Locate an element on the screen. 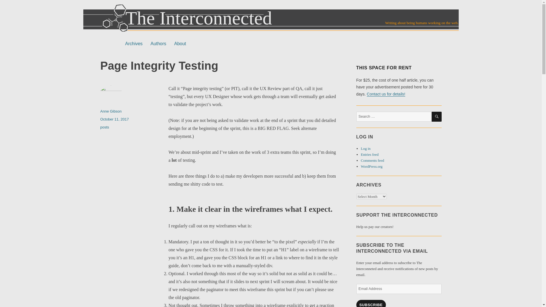 This screenshot has height=307, width=546. SEARCH is located at coordinates (437, 117).